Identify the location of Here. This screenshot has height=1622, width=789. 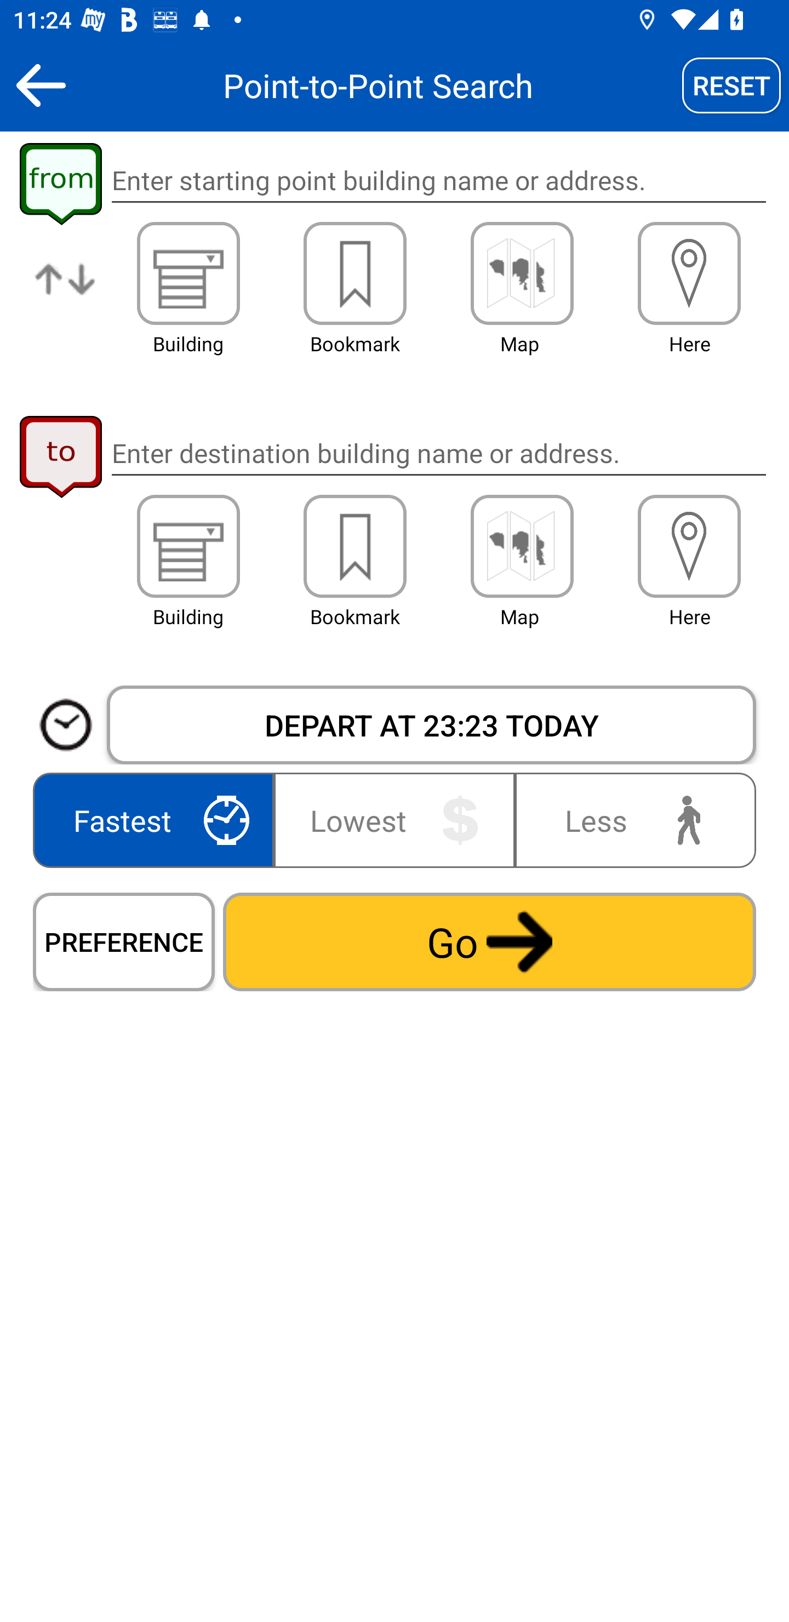
(689, 546).